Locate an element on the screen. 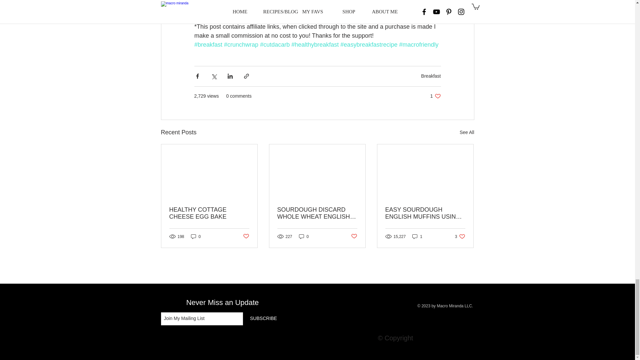 Image resolution: width=640 pixels, height=360 pixels. Breakfast is located at coordinates (209, 213).